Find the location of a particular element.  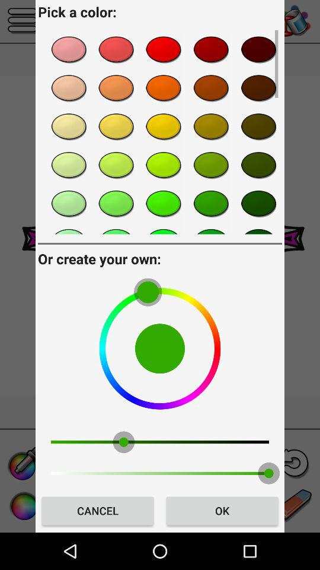

choose ok item is located at coordinates (222, 511).